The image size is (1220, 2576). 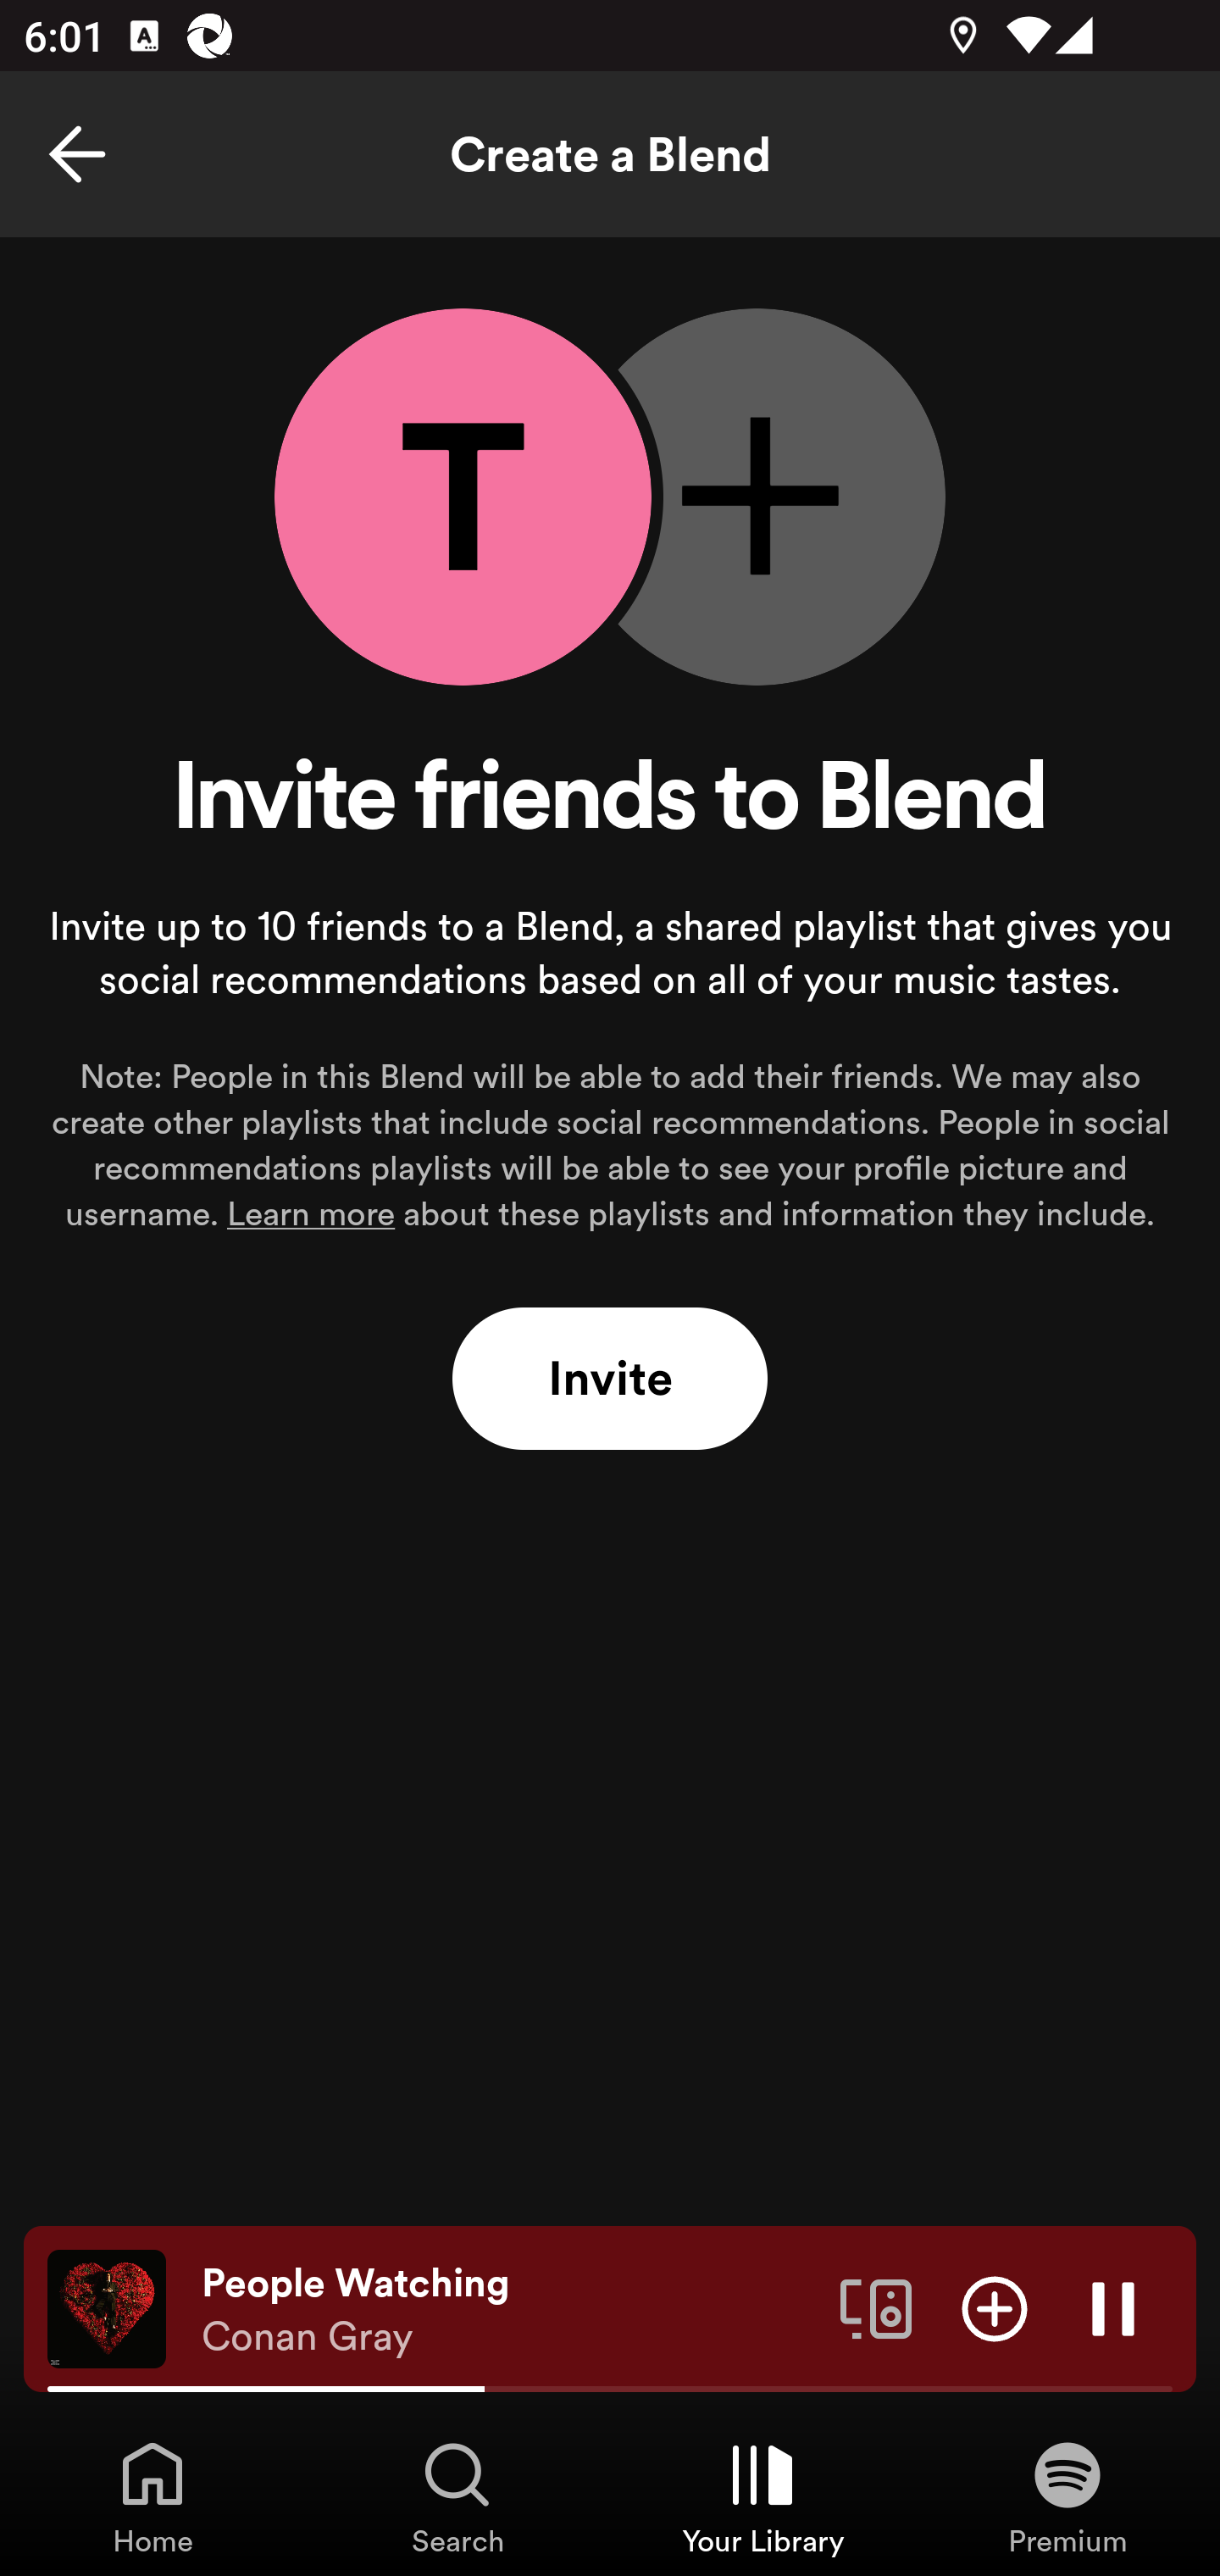 What do you see at coordinates (1113, 2307) in the screenshot?
I see `Pause` at bounding box center [1113, 2307].